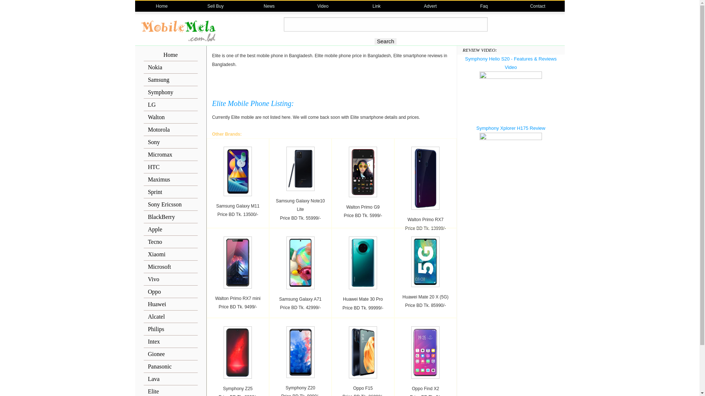 Image resolution: width=705 pixels, height=396 pixels. I want to click on Philips, so click(170, 329).